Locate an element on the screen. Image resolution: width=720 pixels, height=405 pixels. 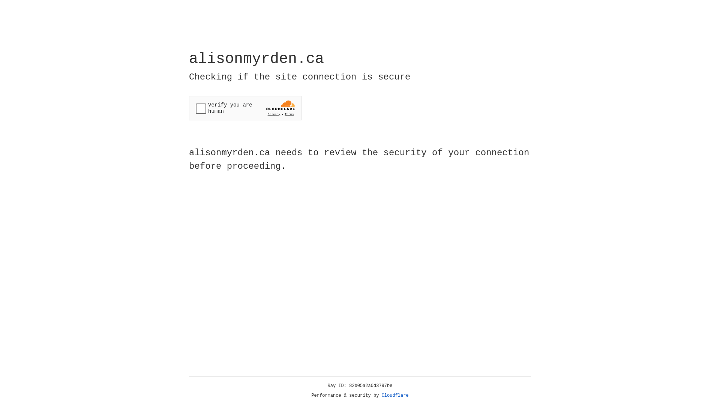
Cloudflare is located at coordinates (395, 396).